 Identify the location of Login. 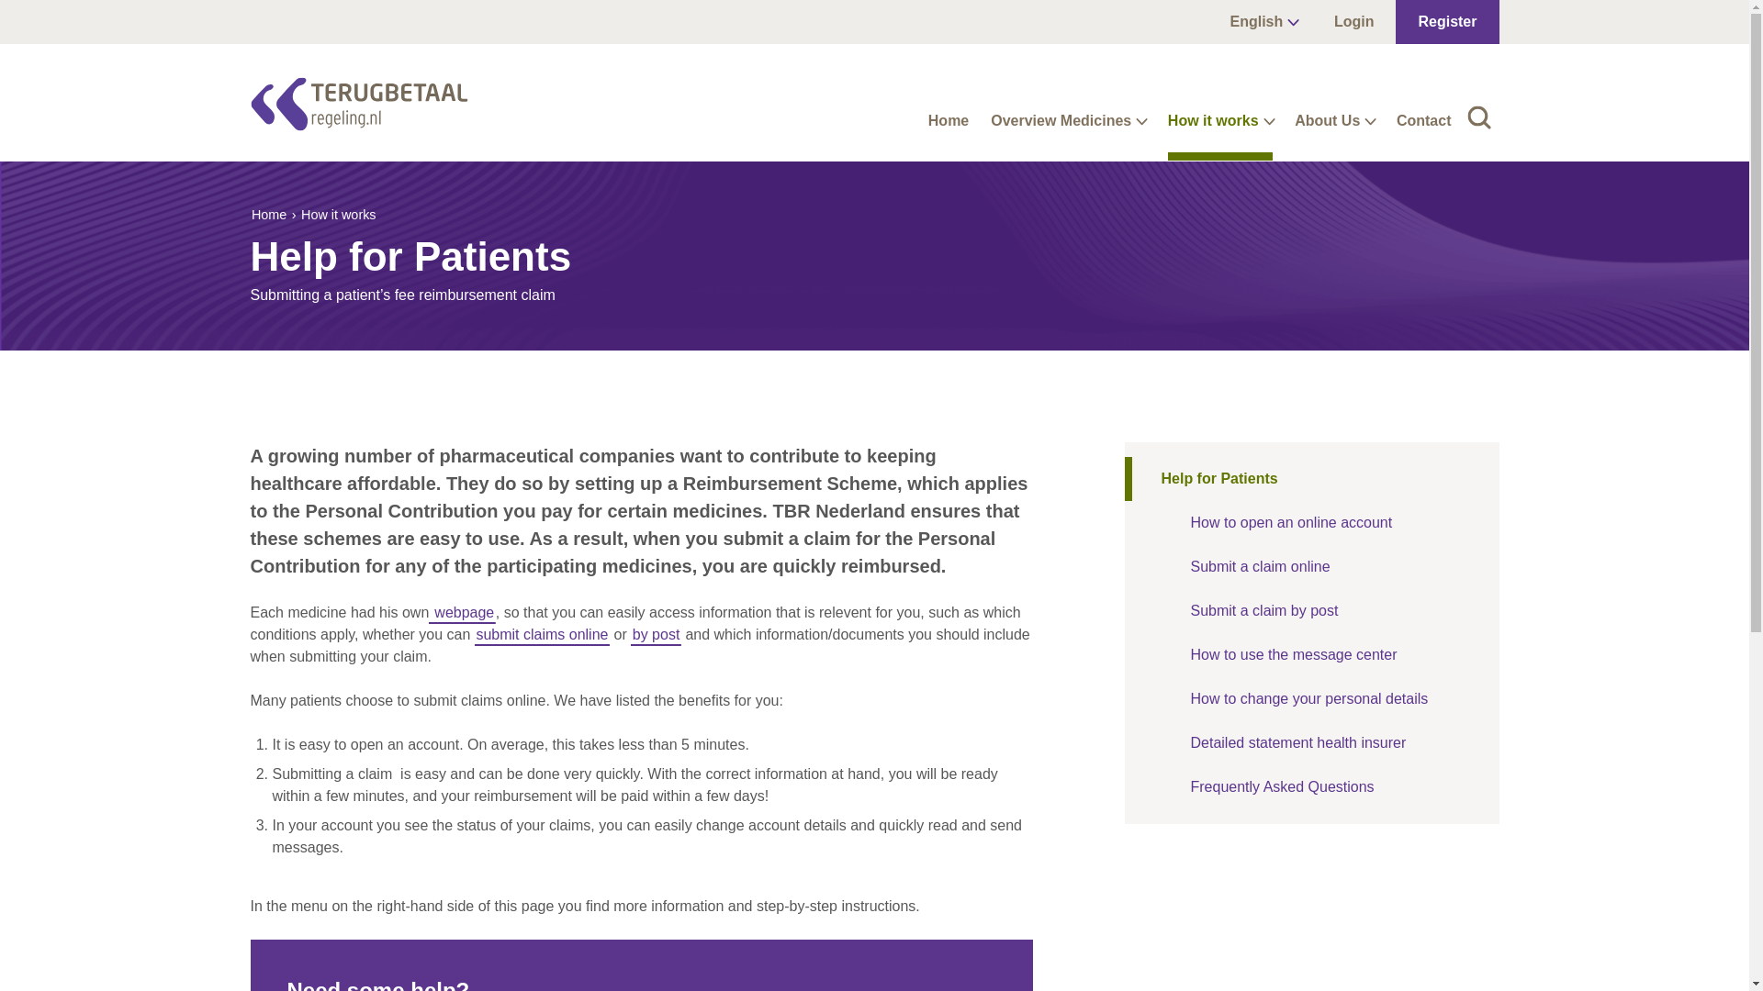
(1353, 22).